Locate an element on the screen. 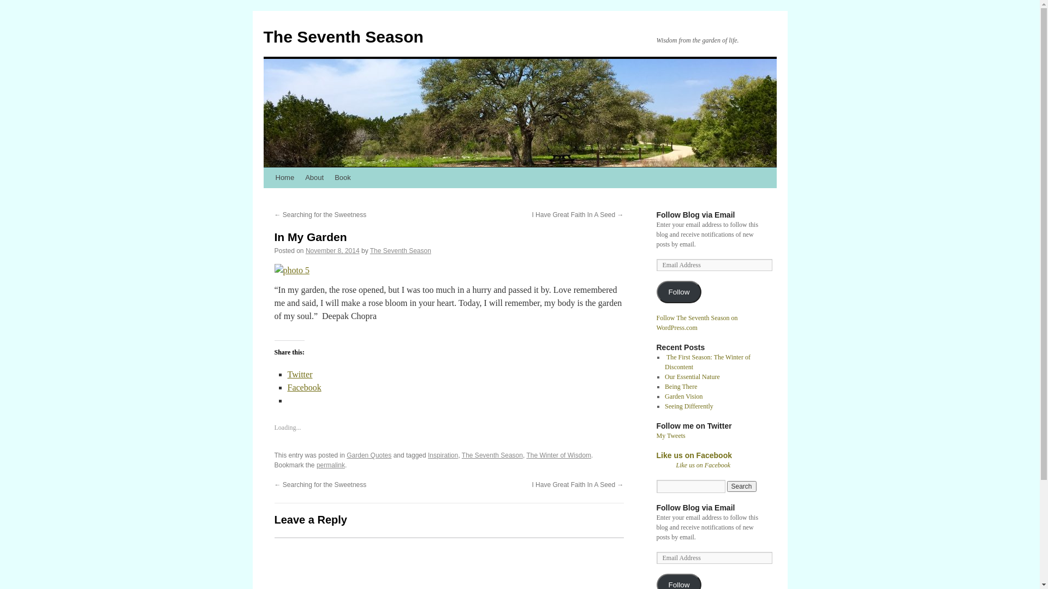 The height and width of the screenshot is (589, 1048). The Seventh Season is located at coordinates (401, 251).